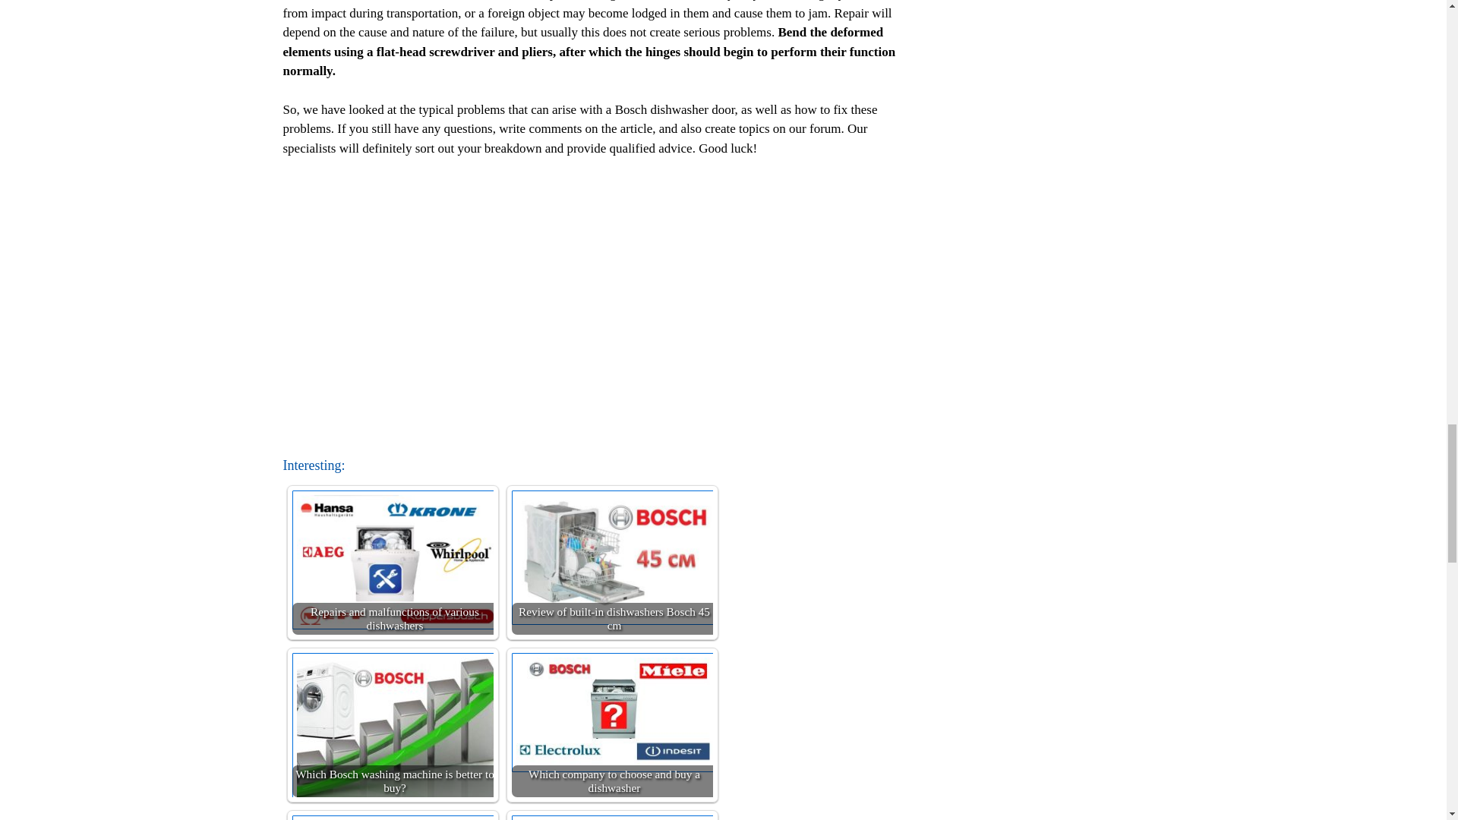 Image resolution: width=1458 pixels, height=820 pixels. What do you see at coordinates (612, 562) in the screenshot?
I see `Review of built-in dishwashers Bosch 45 cm` at bounding box center [612, 562].